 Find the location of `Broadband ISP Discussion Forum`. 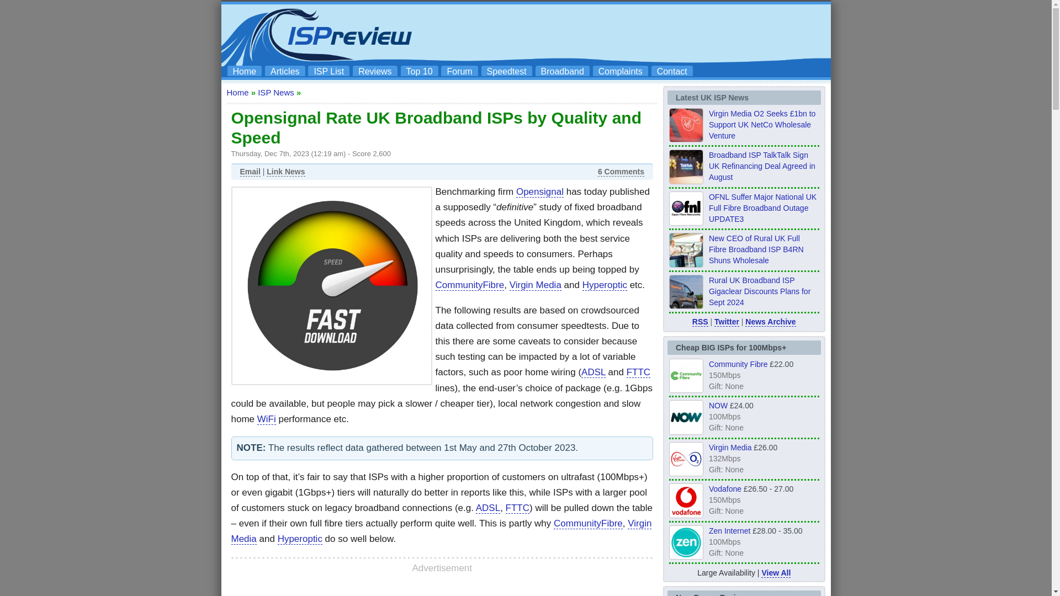

Broadband ISP Discussion Forum is located at coordinates (459, 71).